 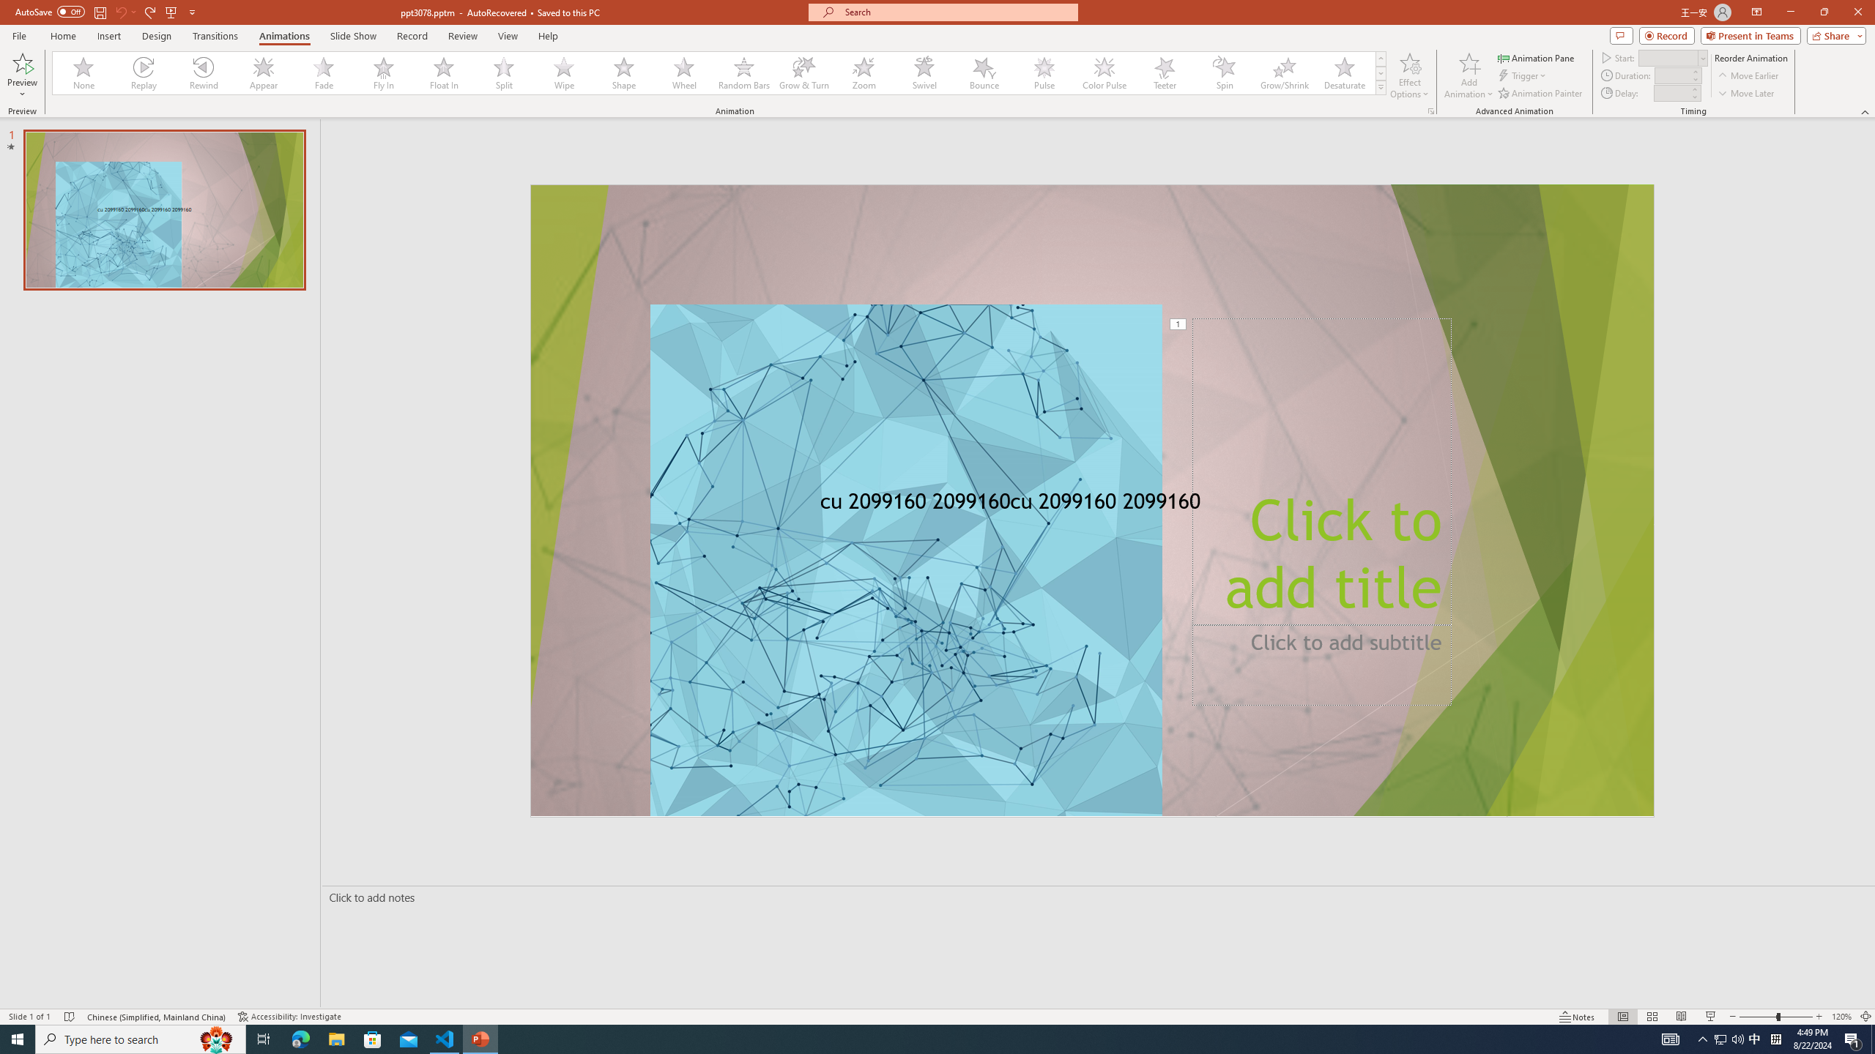 I want to click on Fly In, so click(x=384, y=73).